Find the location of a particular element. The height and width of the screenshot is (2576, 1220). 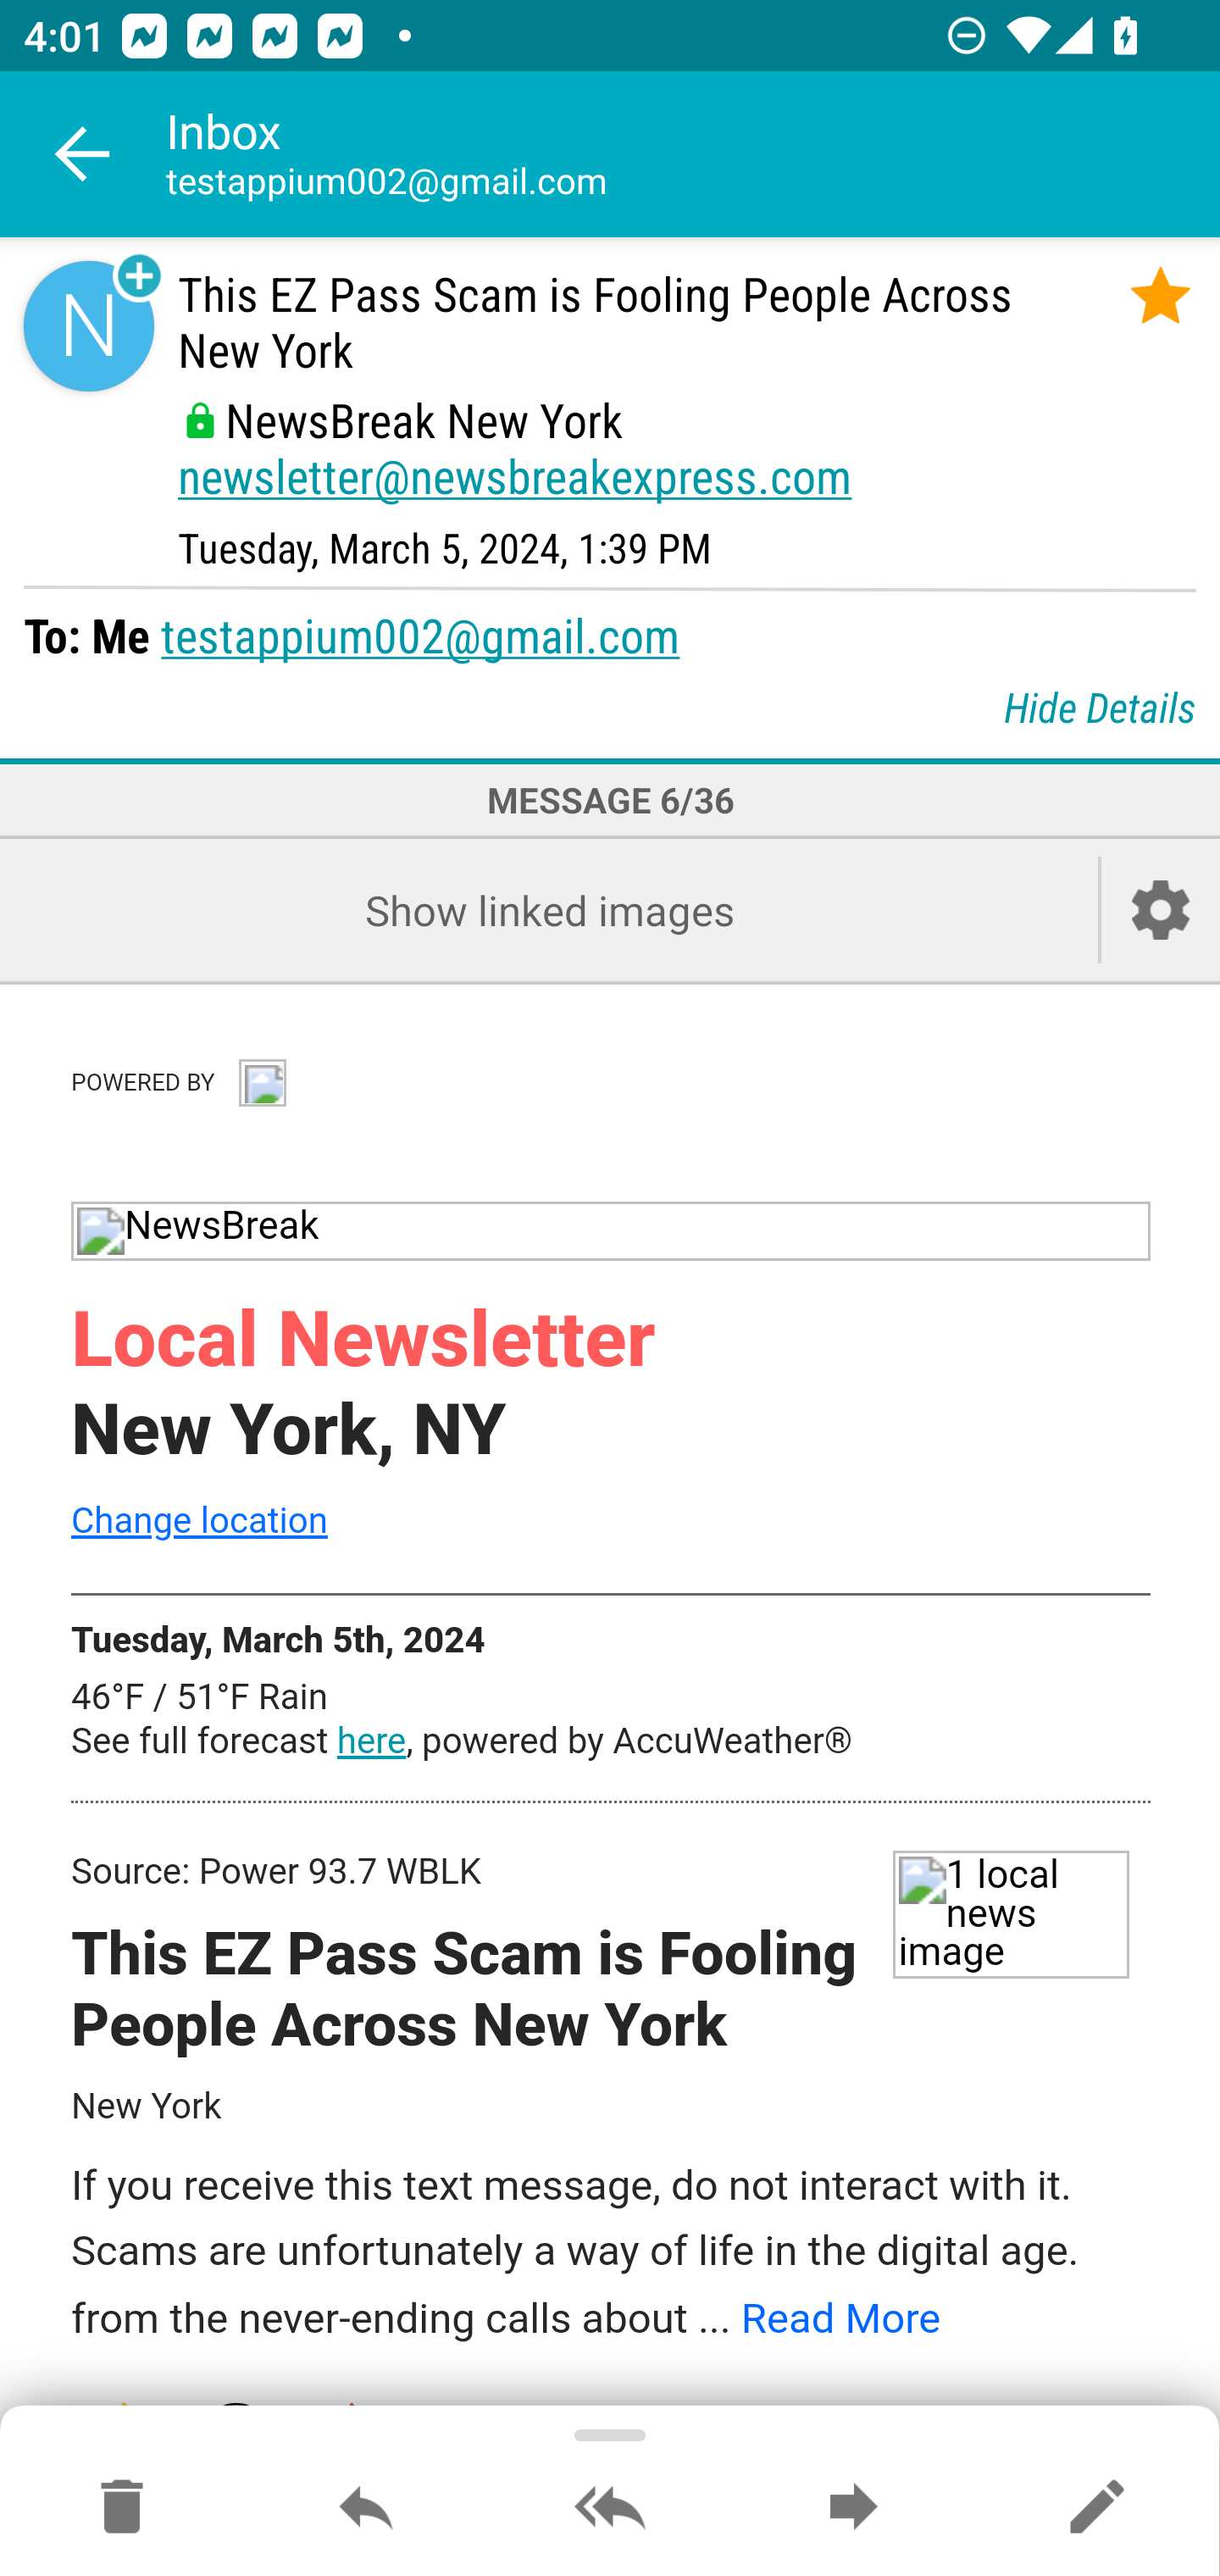

Account setup is located at coordinates (1161, 910).